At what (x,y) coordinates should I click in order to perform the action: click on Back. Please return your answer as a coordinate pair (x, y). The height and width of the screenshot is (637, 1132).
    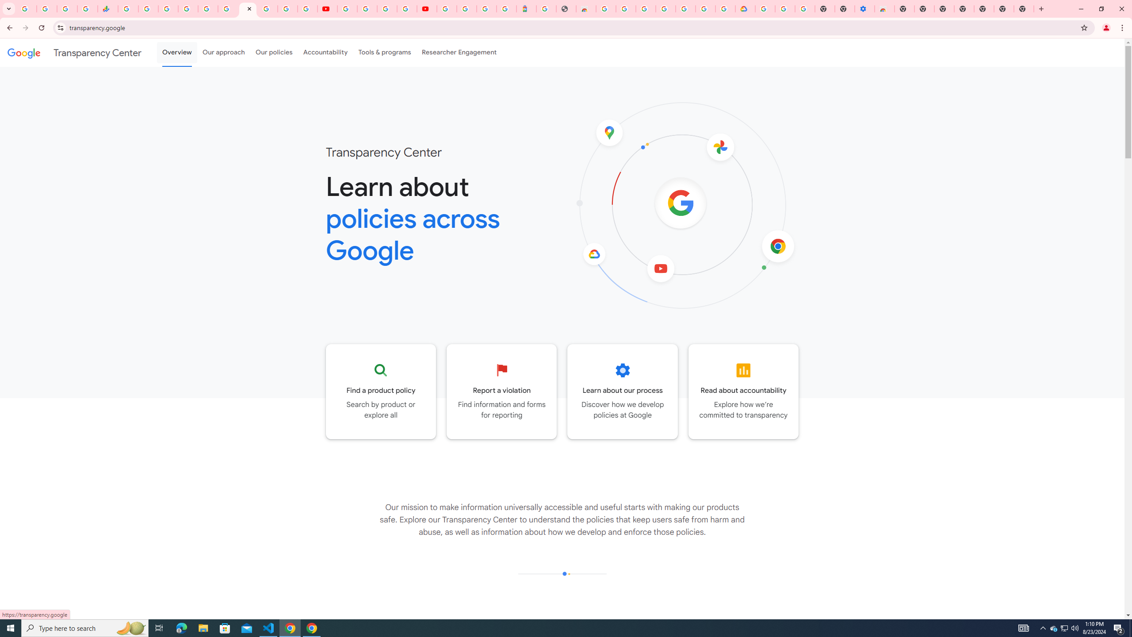
    Looking at the image, I should click on (8, 28).